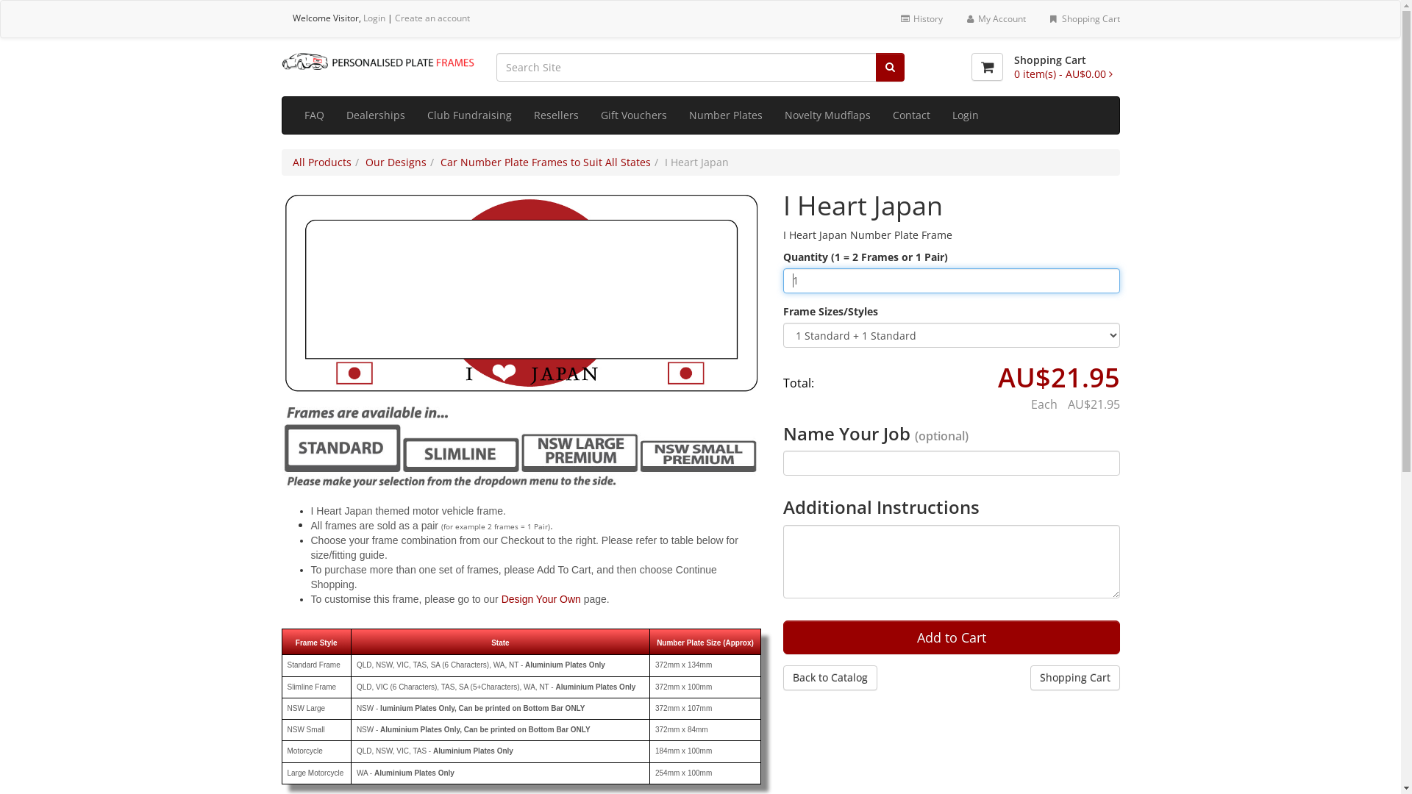 Image resolution: width=1412 pixels, height=794 pixels. Describe the element at coordinates (376, 115) in the screenshot. I see `Dealerships` at that location.